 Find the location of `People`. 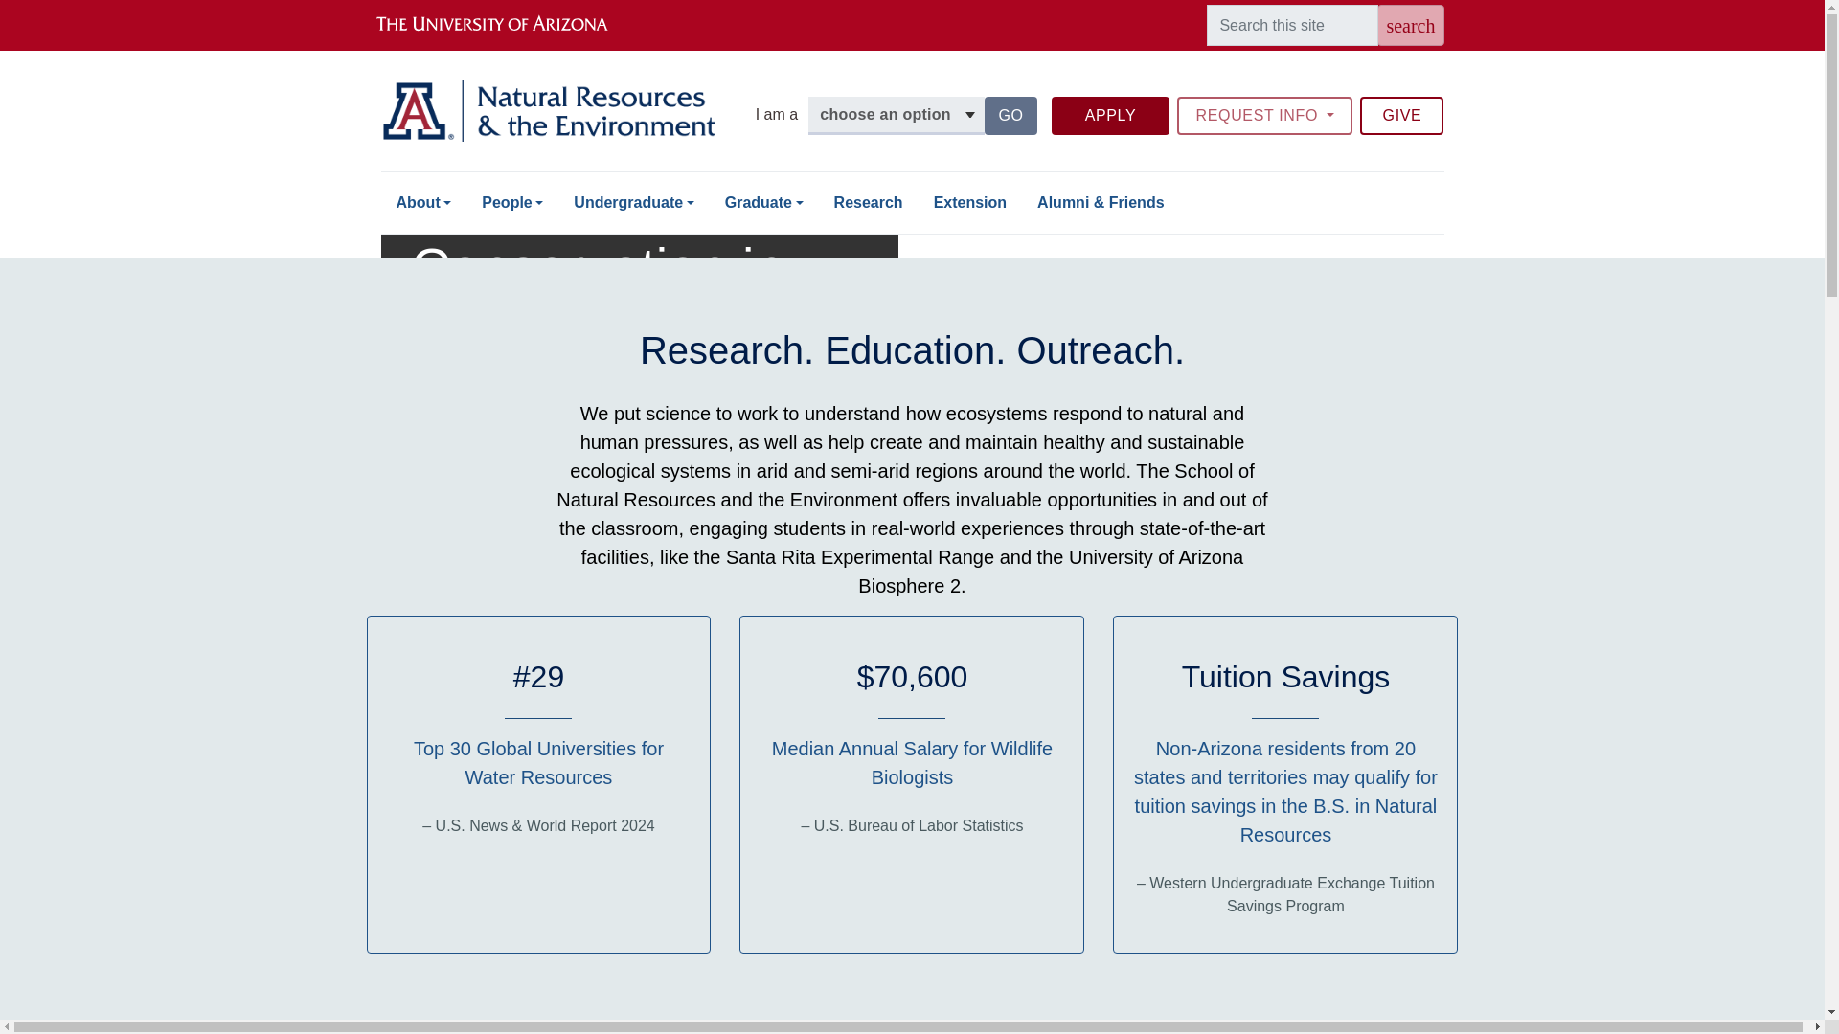

People is located at coordinates (912, 2).